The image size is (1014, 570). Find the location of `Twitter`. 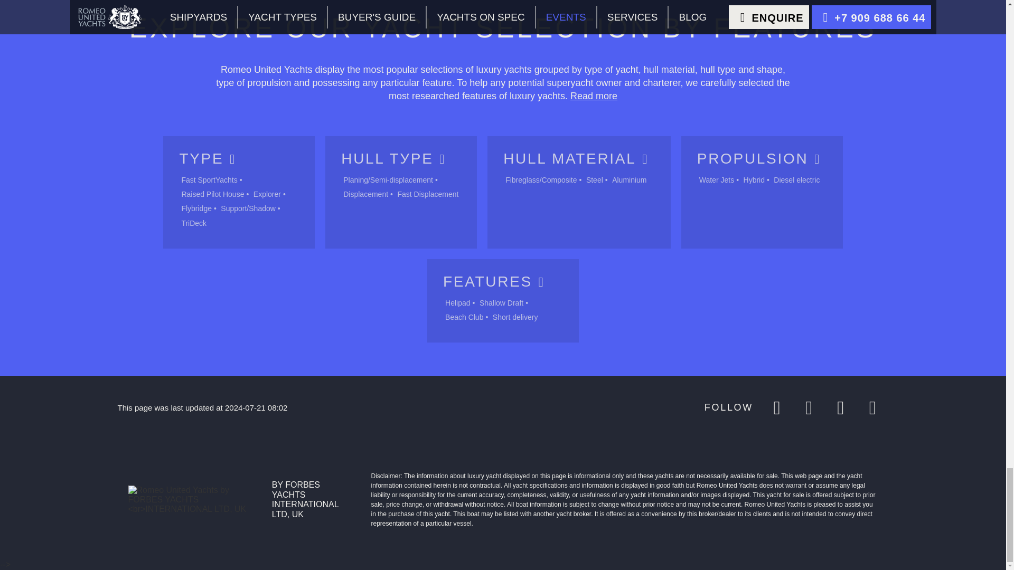

Twitter is located at coordinates (840, 407).